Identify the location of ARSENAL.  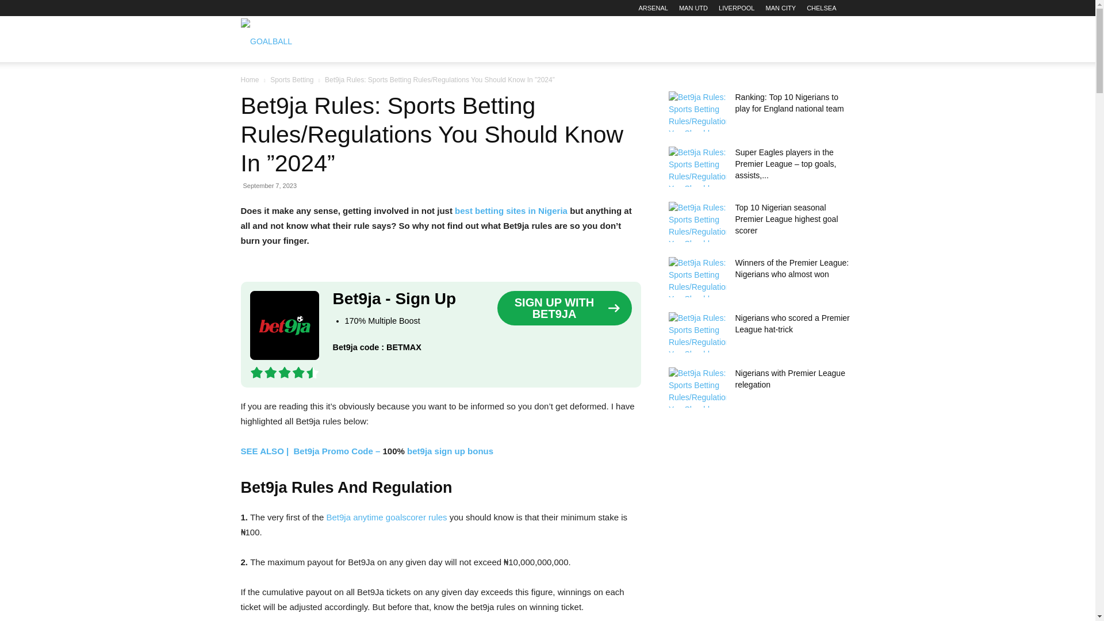
(653, 8).